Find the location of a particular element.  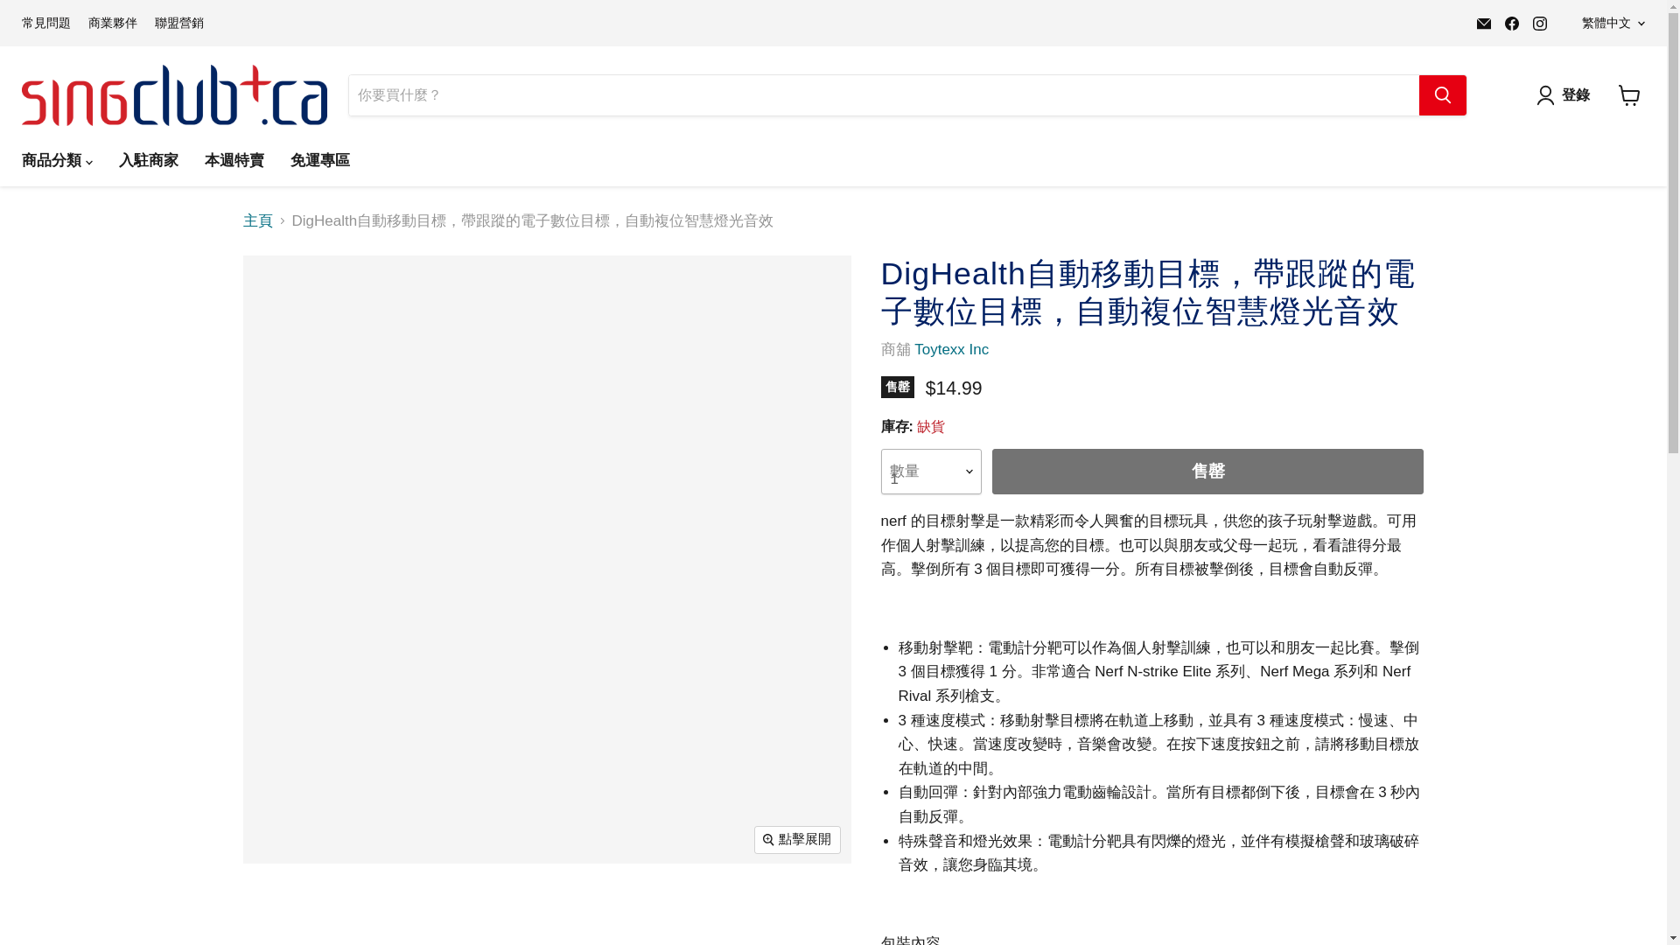

Instagram is located at coordinates (1540, 22).